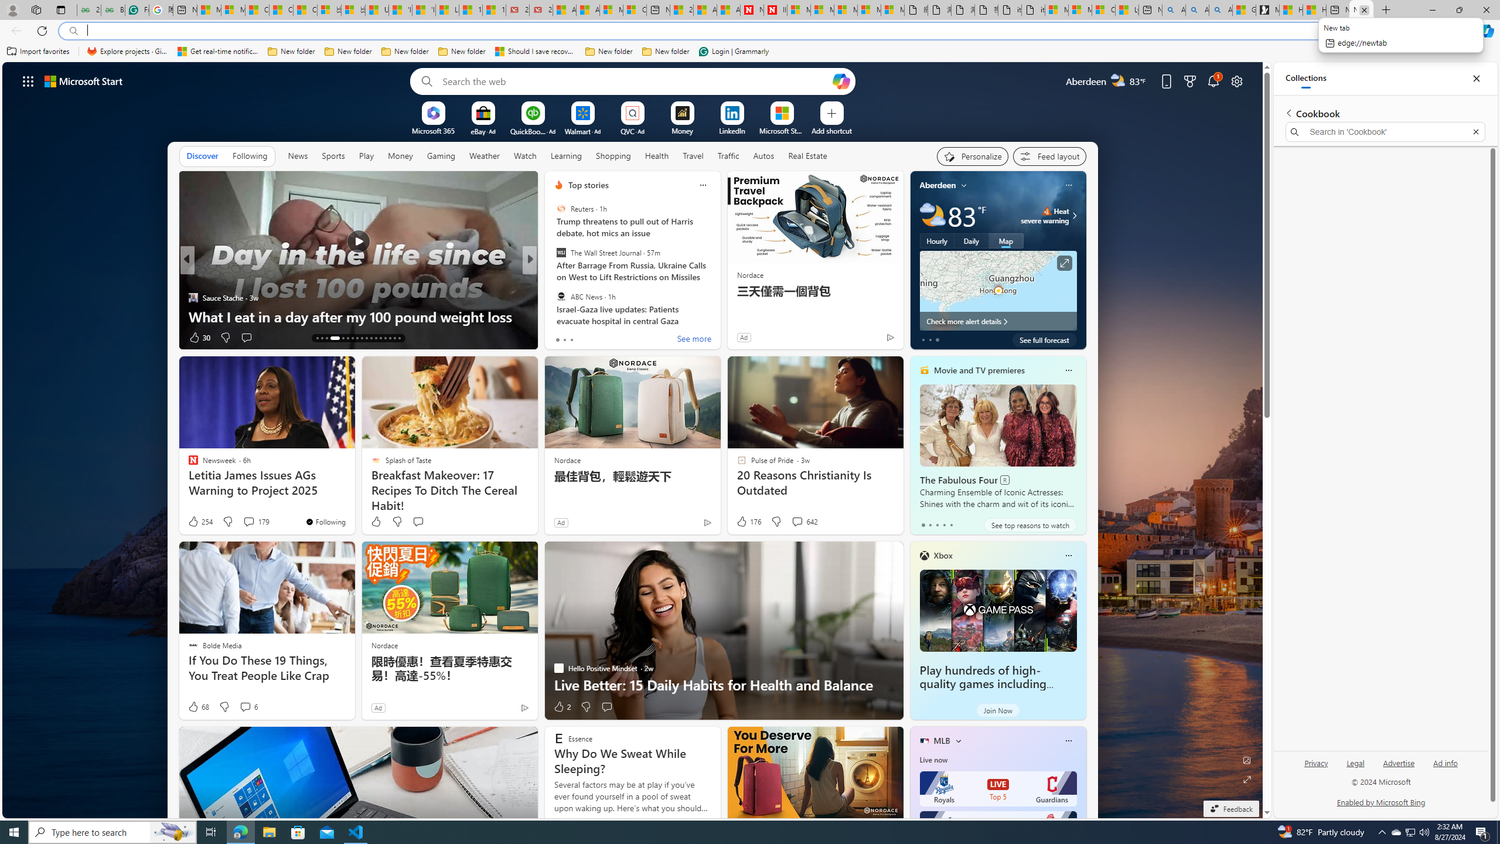 The width and height of the screenshot is (1500, 844). What do you see at coordinates (979, 370) in the screenshot?
I see `Movie and TV premieres` at bounding box center [979, 370].